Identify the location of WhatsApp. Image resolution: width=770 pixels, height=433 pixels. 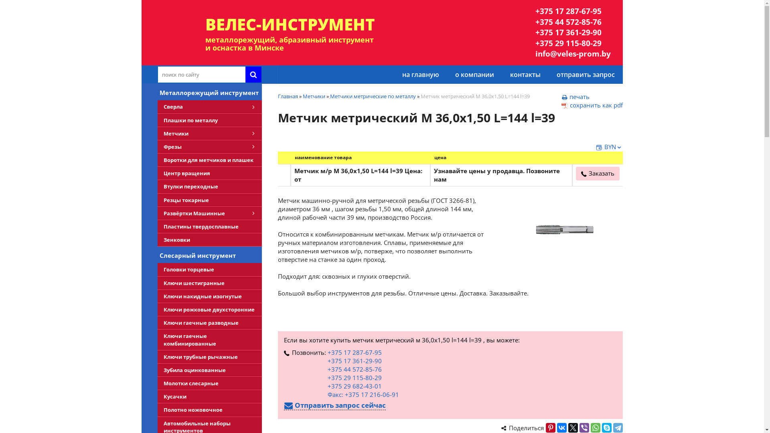
(595, 428).